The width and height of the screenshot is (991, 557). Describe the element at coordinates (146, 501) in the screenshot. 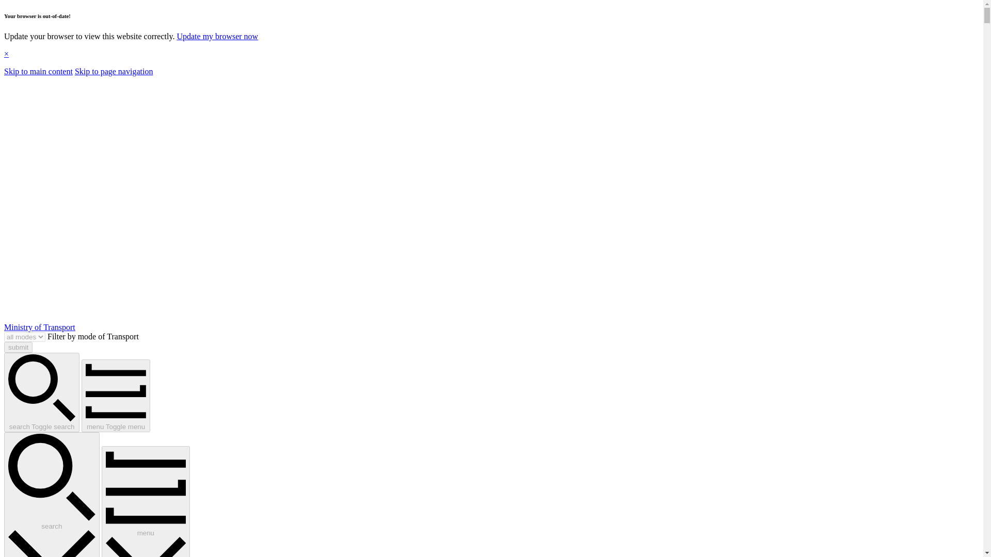

I see `menu close Toggle menu` at that location.